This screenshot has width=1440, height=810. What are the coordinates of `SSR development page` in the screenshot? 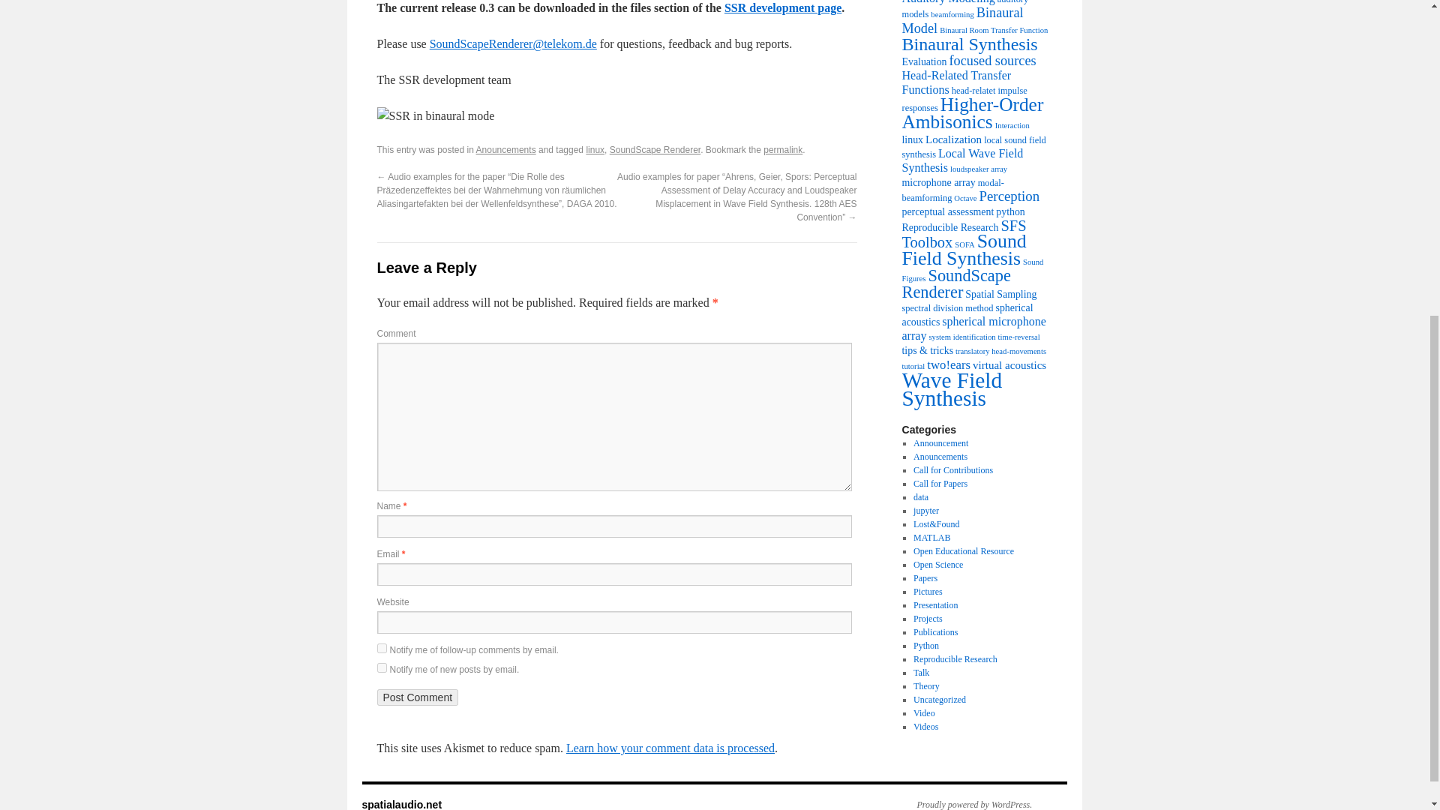 It's located at (782, 7).